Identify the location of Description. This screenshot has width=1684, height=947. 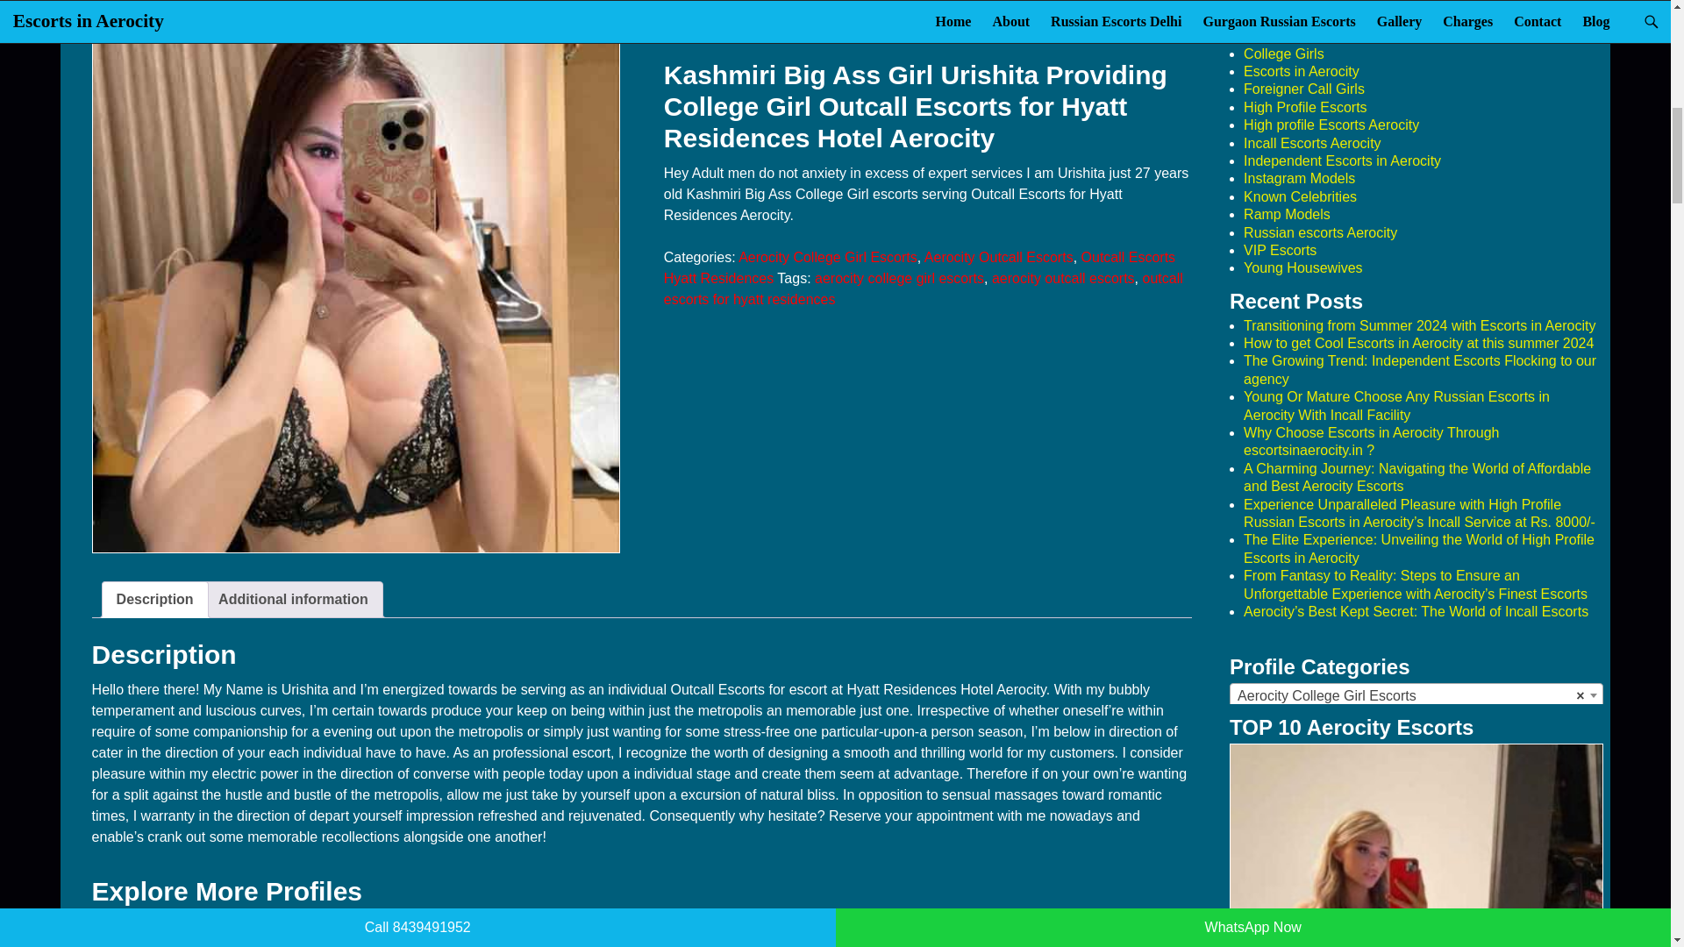
(154, 600).